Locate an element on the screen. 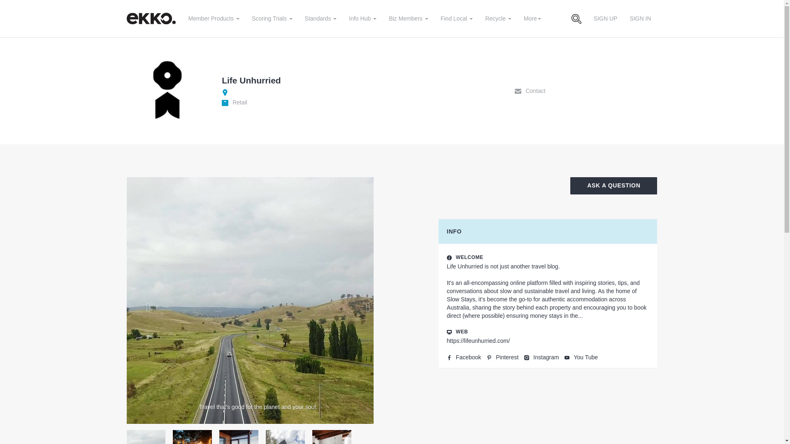  Skip to main content is located at coordinates (5, 6).